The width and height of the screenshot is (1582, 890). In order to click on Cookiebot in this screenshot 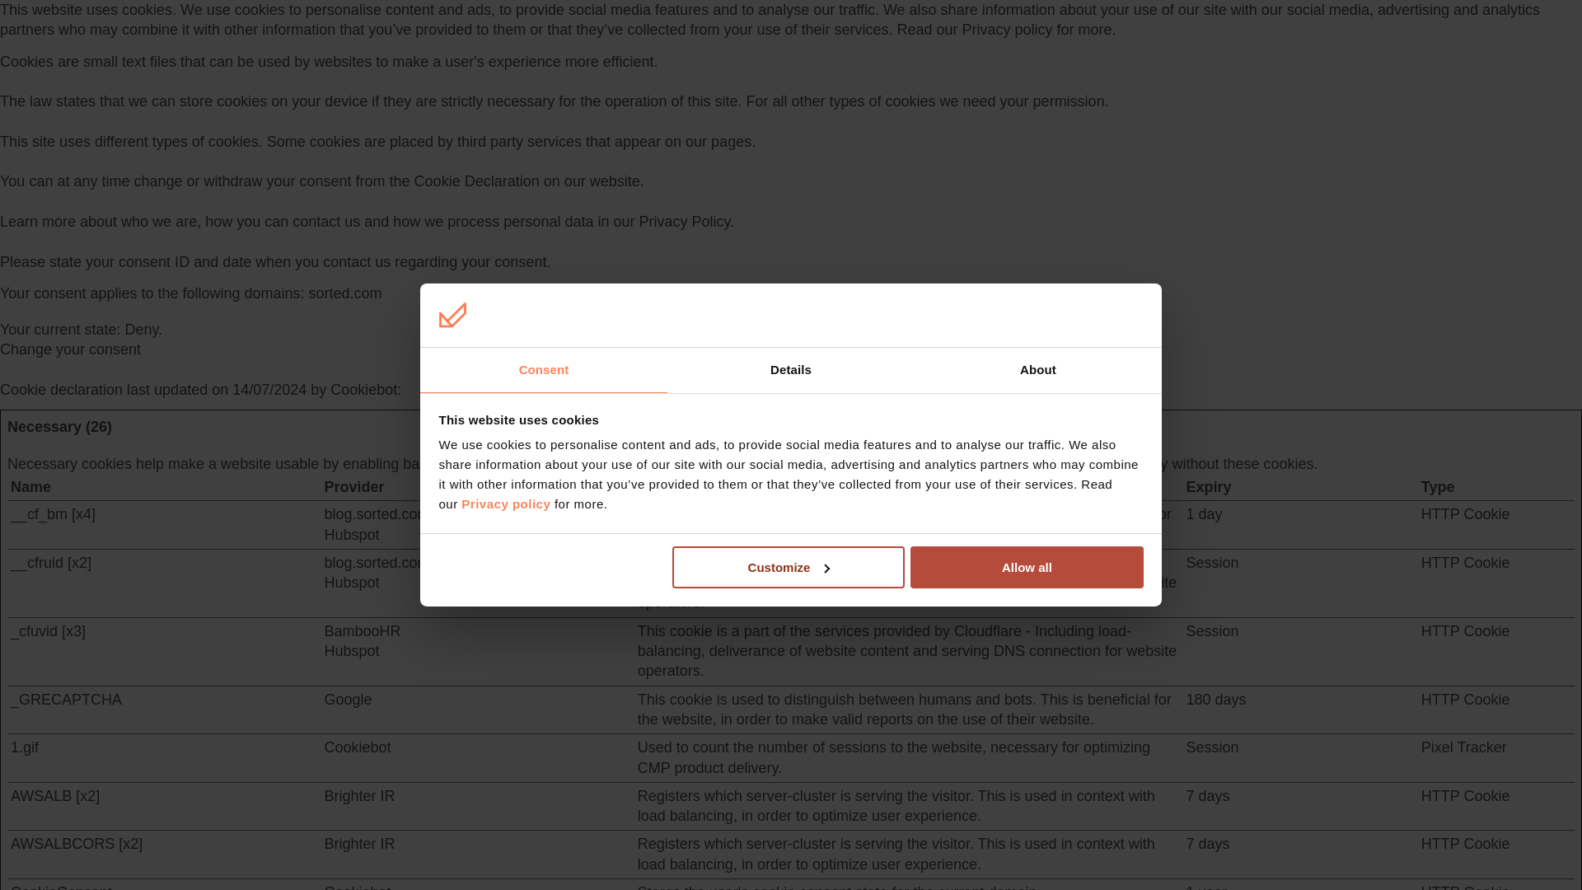, I will do `click(358, 747)`.